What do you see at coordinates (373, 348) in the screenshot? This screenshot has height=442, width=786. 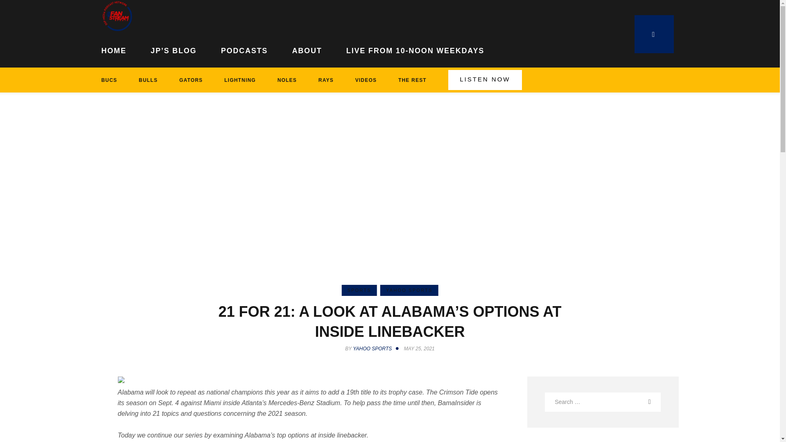 I see `BY YAHOO SPORTS` at bounding box center [373, 348].